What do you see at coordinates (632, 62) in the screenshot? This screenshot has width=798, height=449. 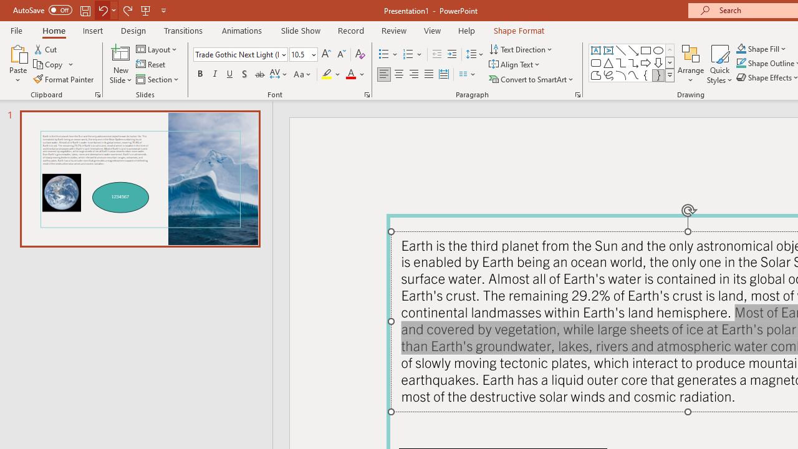 I see `AutomationID: ShapesInsertGallery` at bounding box center [632, 62].